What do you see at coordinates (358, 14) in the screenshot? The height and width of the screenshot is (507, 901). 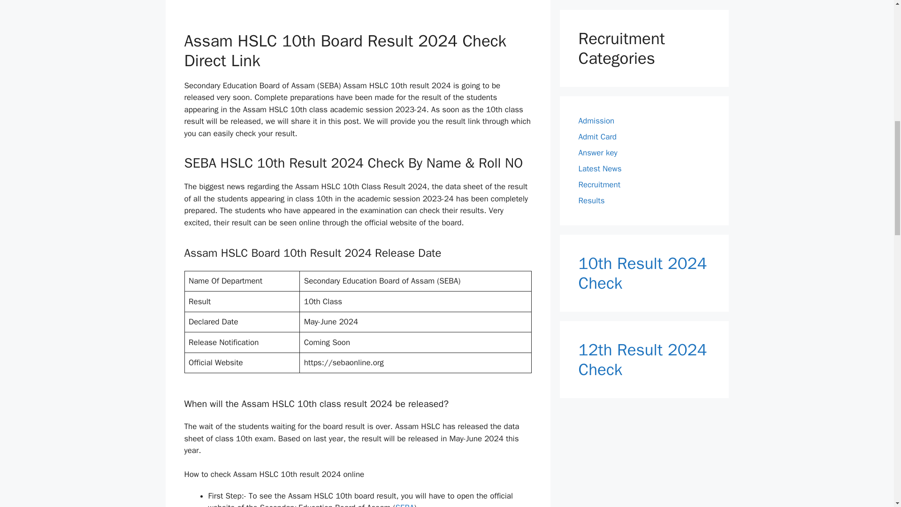 I see `Advertisement` at bounding box center [358, 14].